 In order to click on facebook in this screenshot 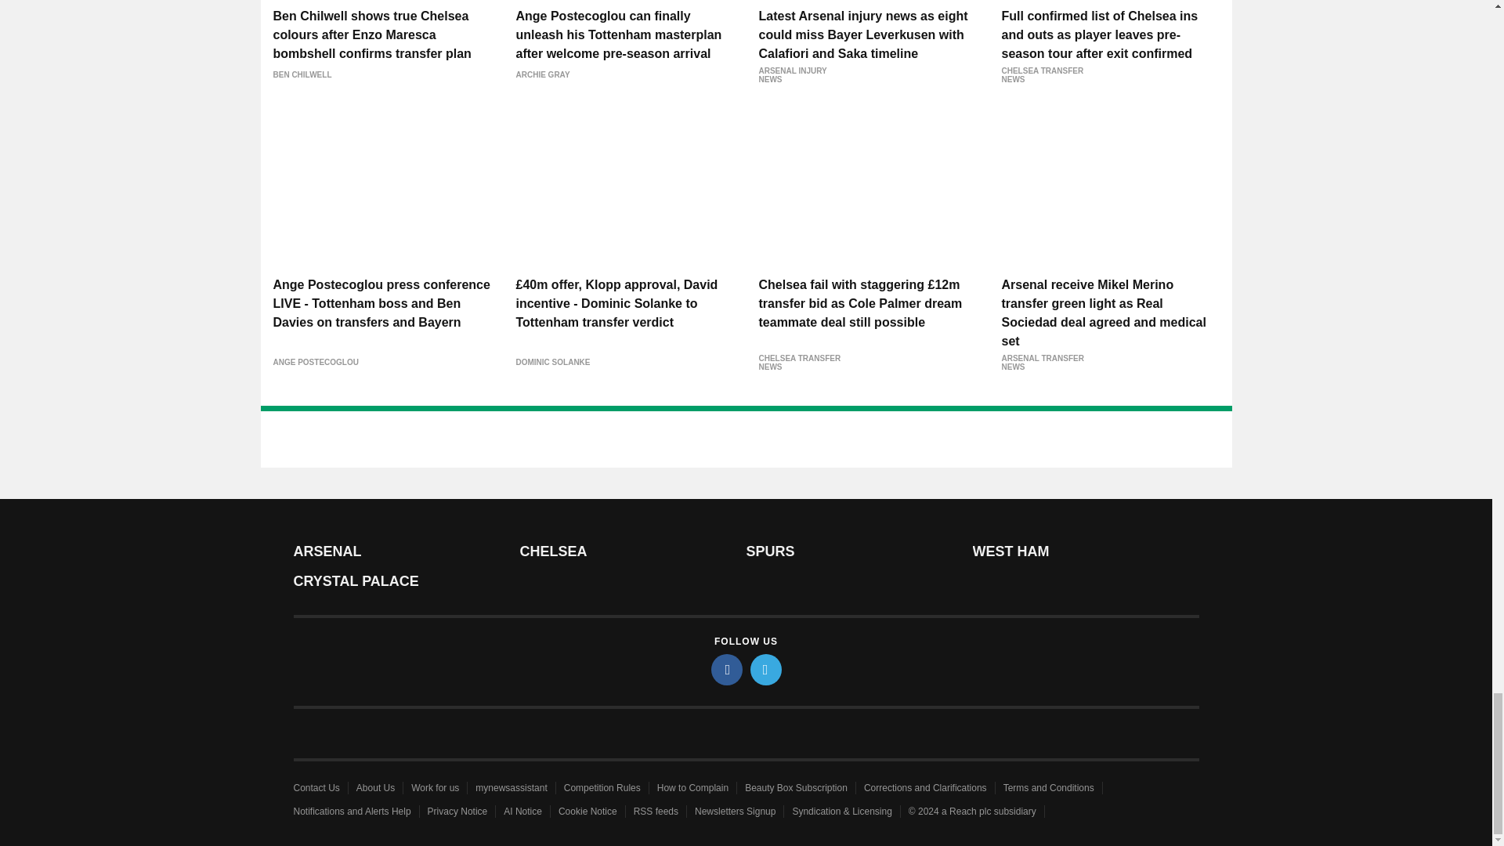, I will do `click(727, 669)`.